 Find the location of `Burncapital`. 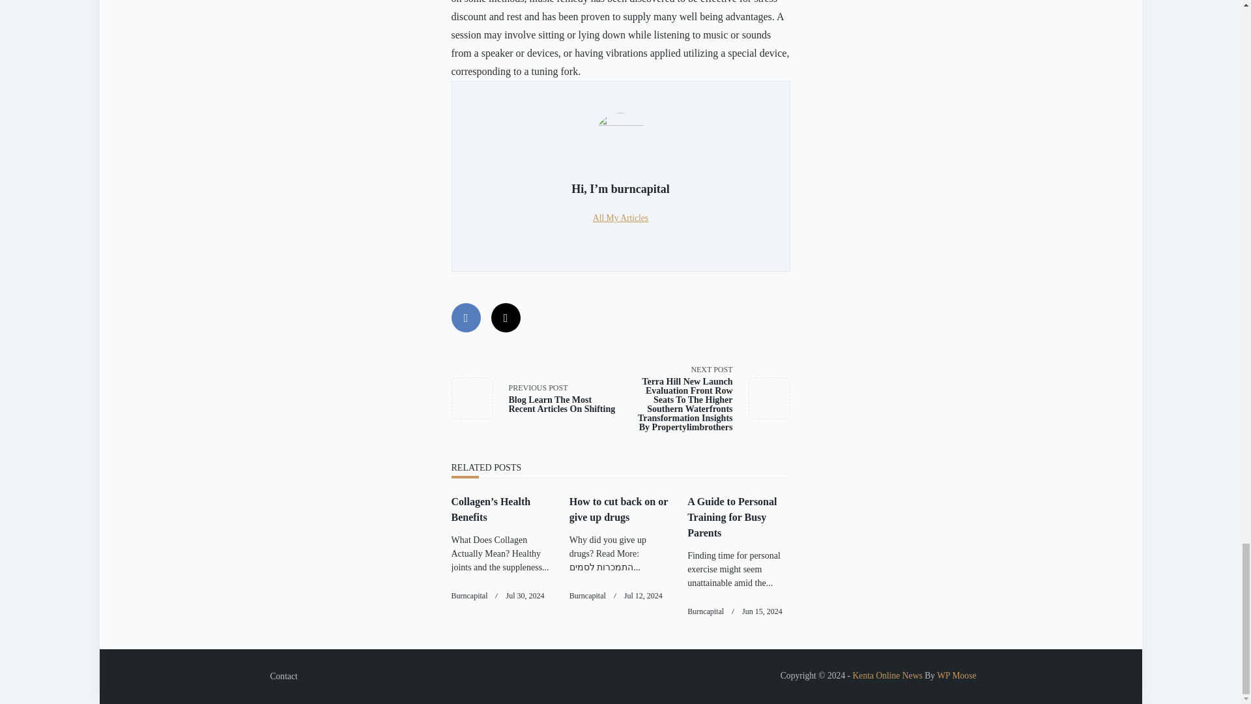

Burncapital is located at coordinates (587, 596).